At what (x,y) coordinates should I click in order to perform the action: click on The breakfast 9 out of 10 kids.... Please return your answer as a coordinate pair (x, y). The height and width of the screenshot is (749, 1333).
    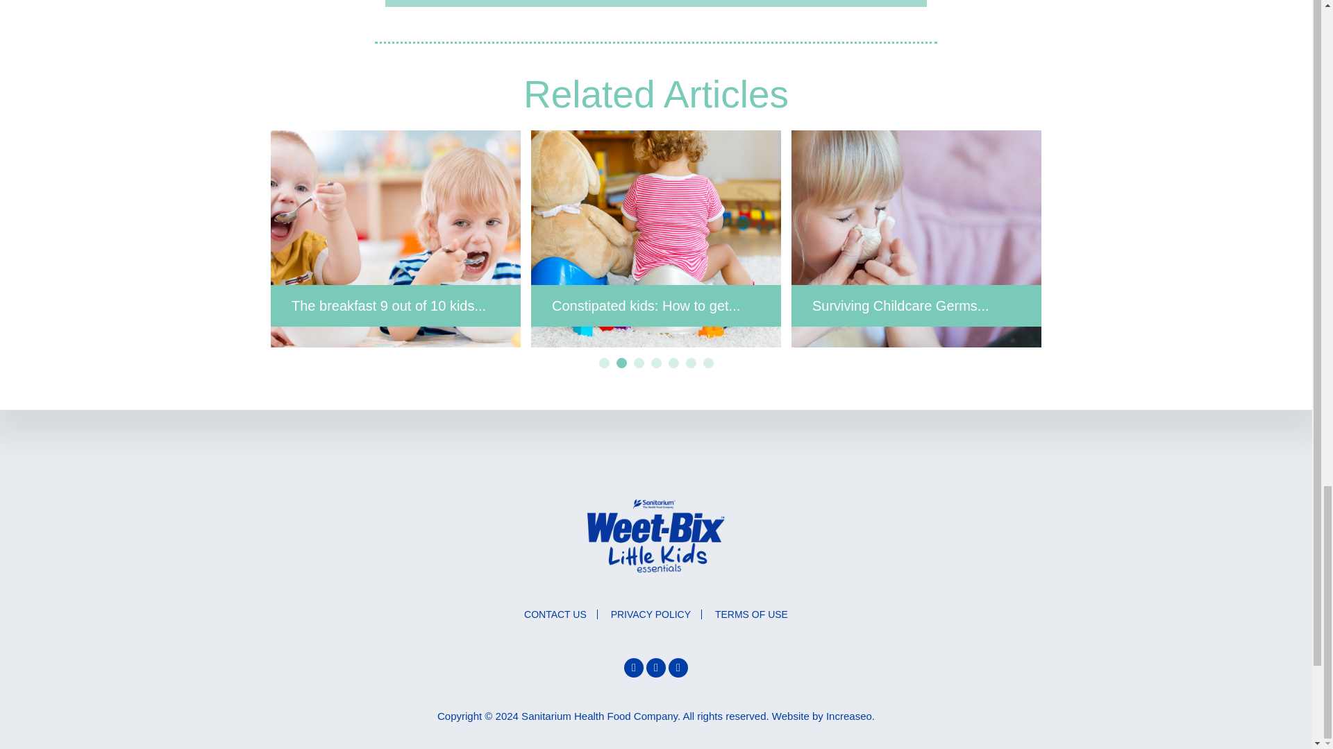
    Looking at the image, I should click on (396, 239).